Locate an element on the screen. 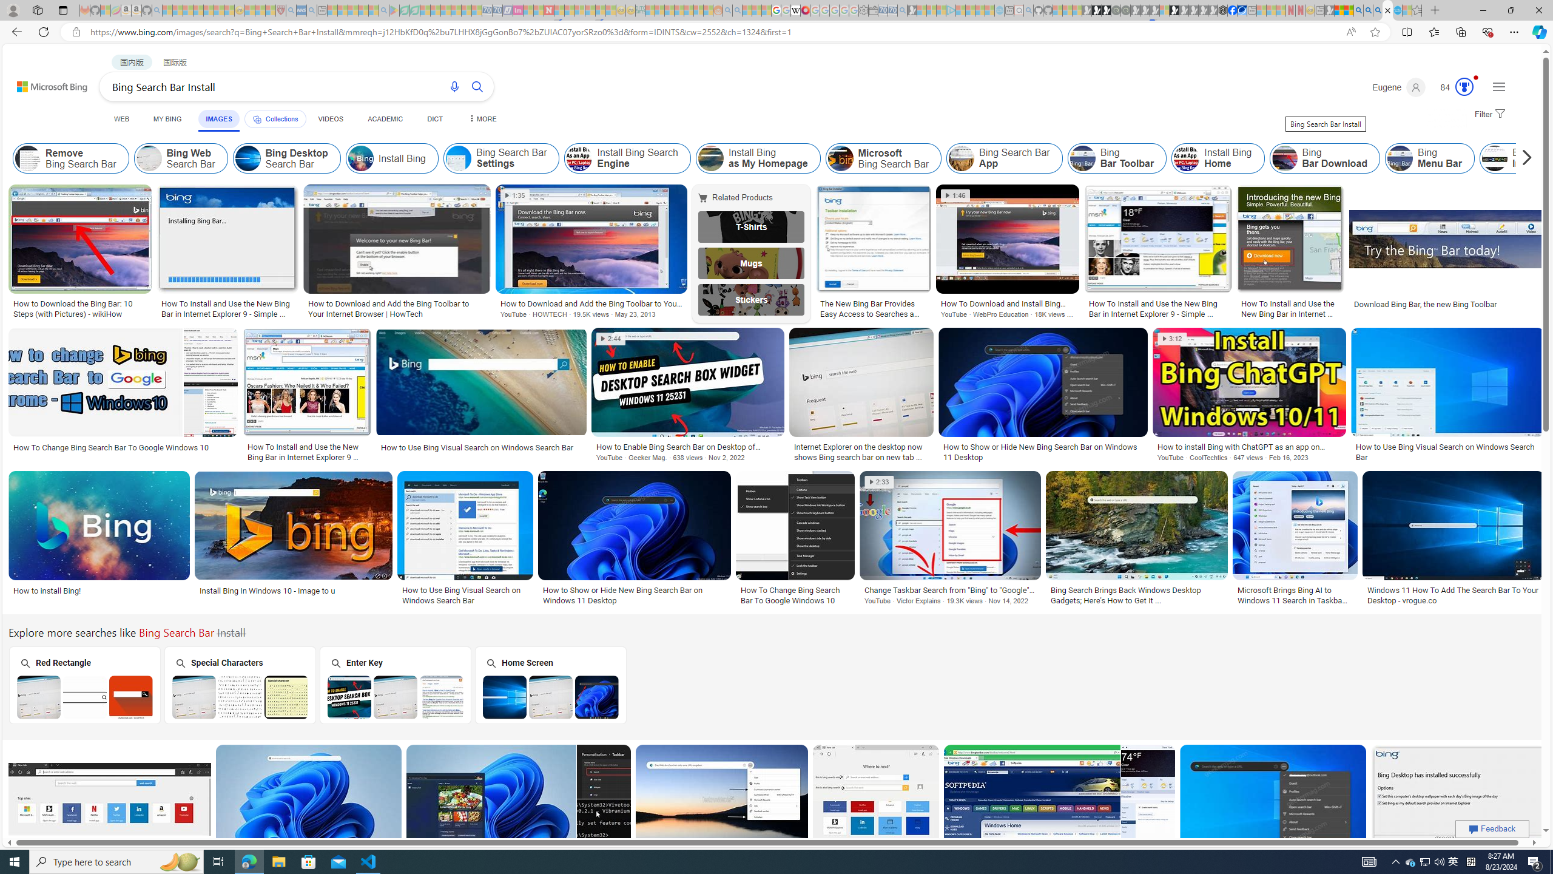 The width and height of the screenshot is (1553, 874). utah sues federal government - Search - Sleeping is located at coordinates (311, 10).